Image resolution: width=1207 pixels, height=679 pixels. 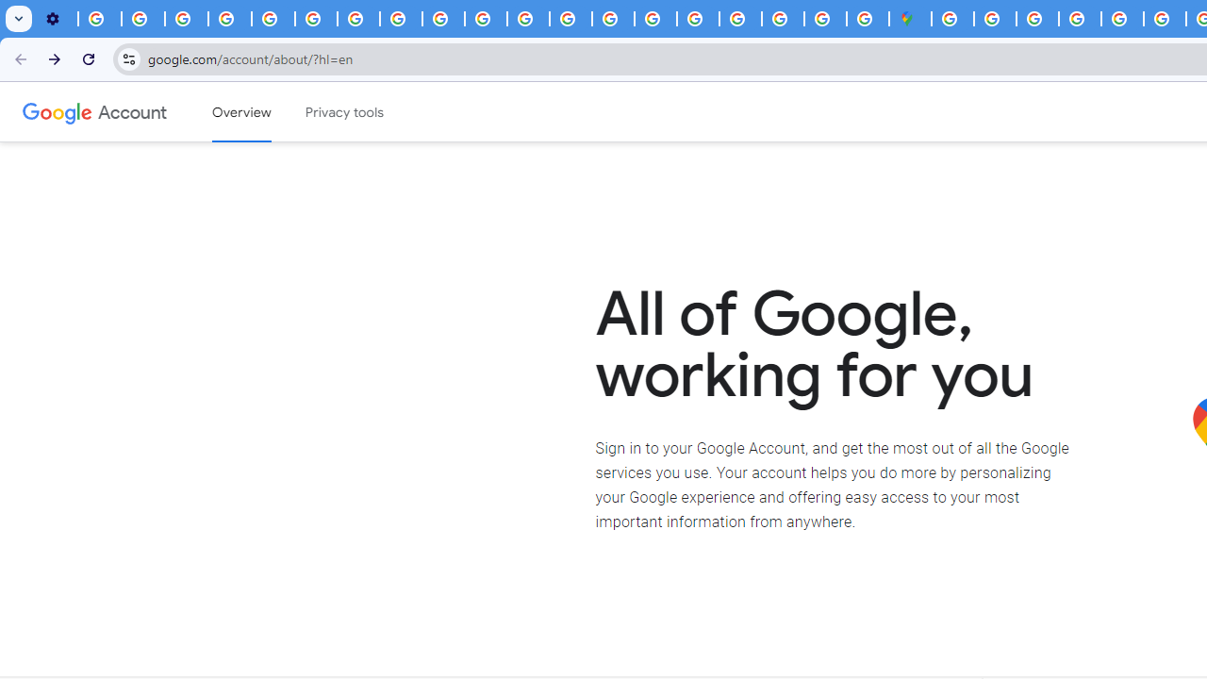 What do you see at coordinates (443, 19) in the screenshot?
I see `Privacy Checkup` at bounding box center [443, 19].